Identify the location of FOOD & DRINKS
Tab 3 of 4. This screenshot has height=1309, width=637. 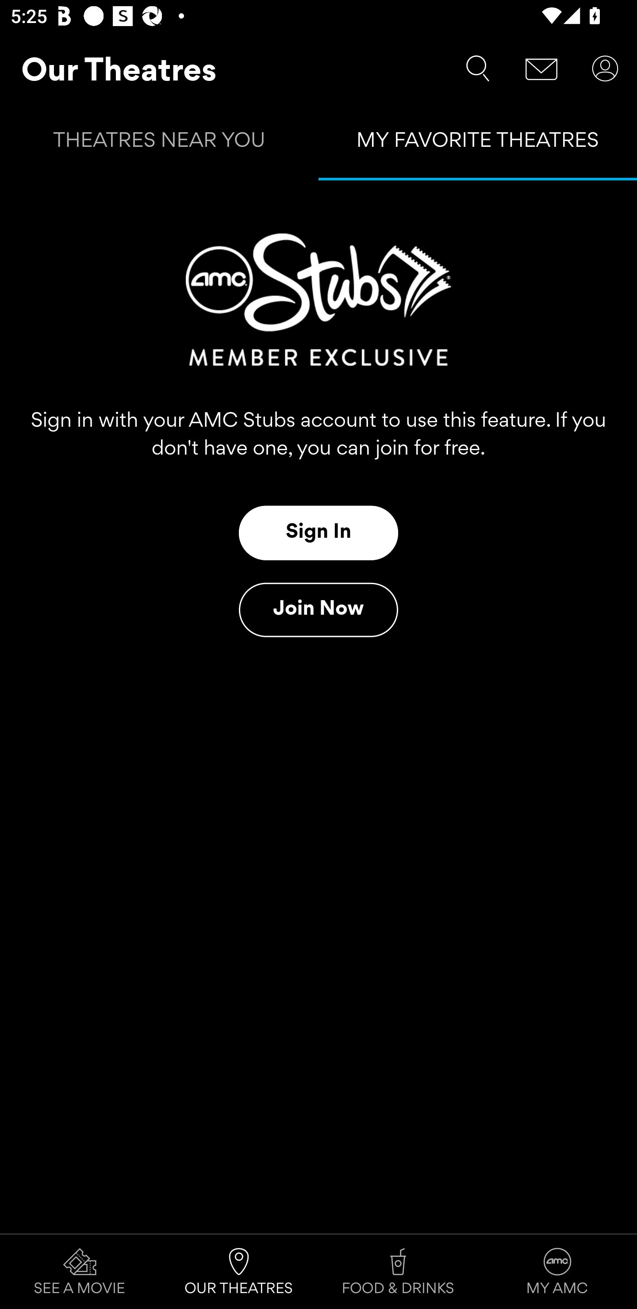
(398, 1272).